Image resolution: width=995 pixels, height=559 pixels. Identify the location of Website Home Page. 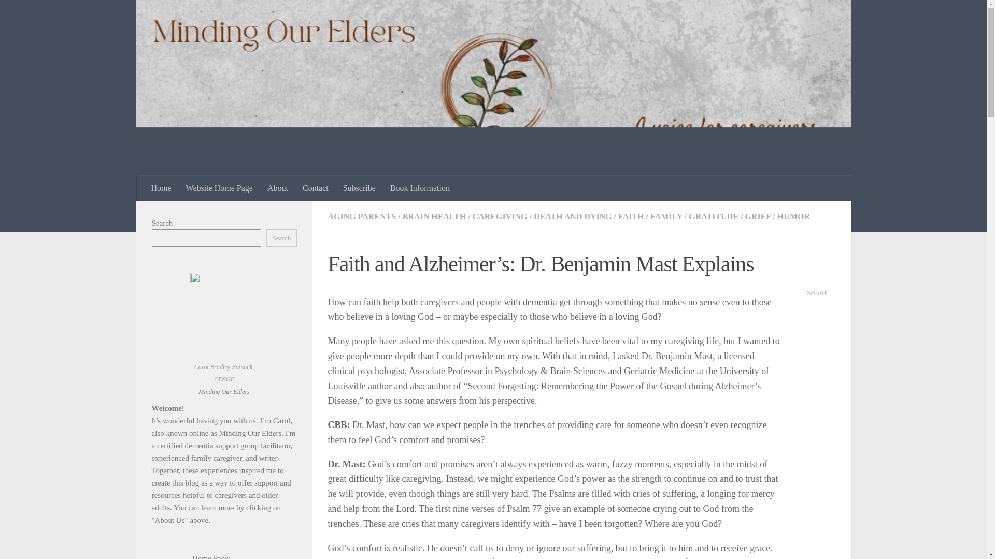
(219, 188).